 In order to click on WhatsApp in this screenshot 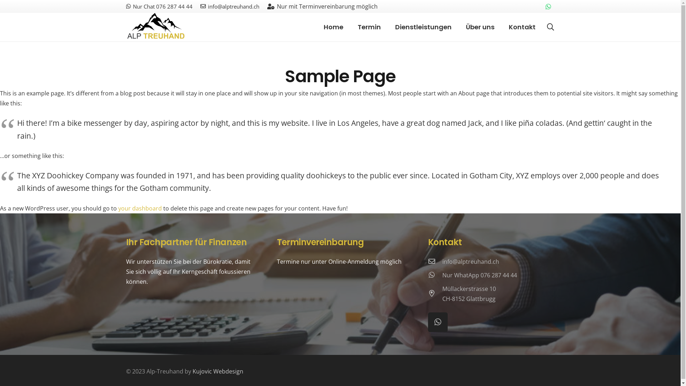, I will do `click(438, 322)`.